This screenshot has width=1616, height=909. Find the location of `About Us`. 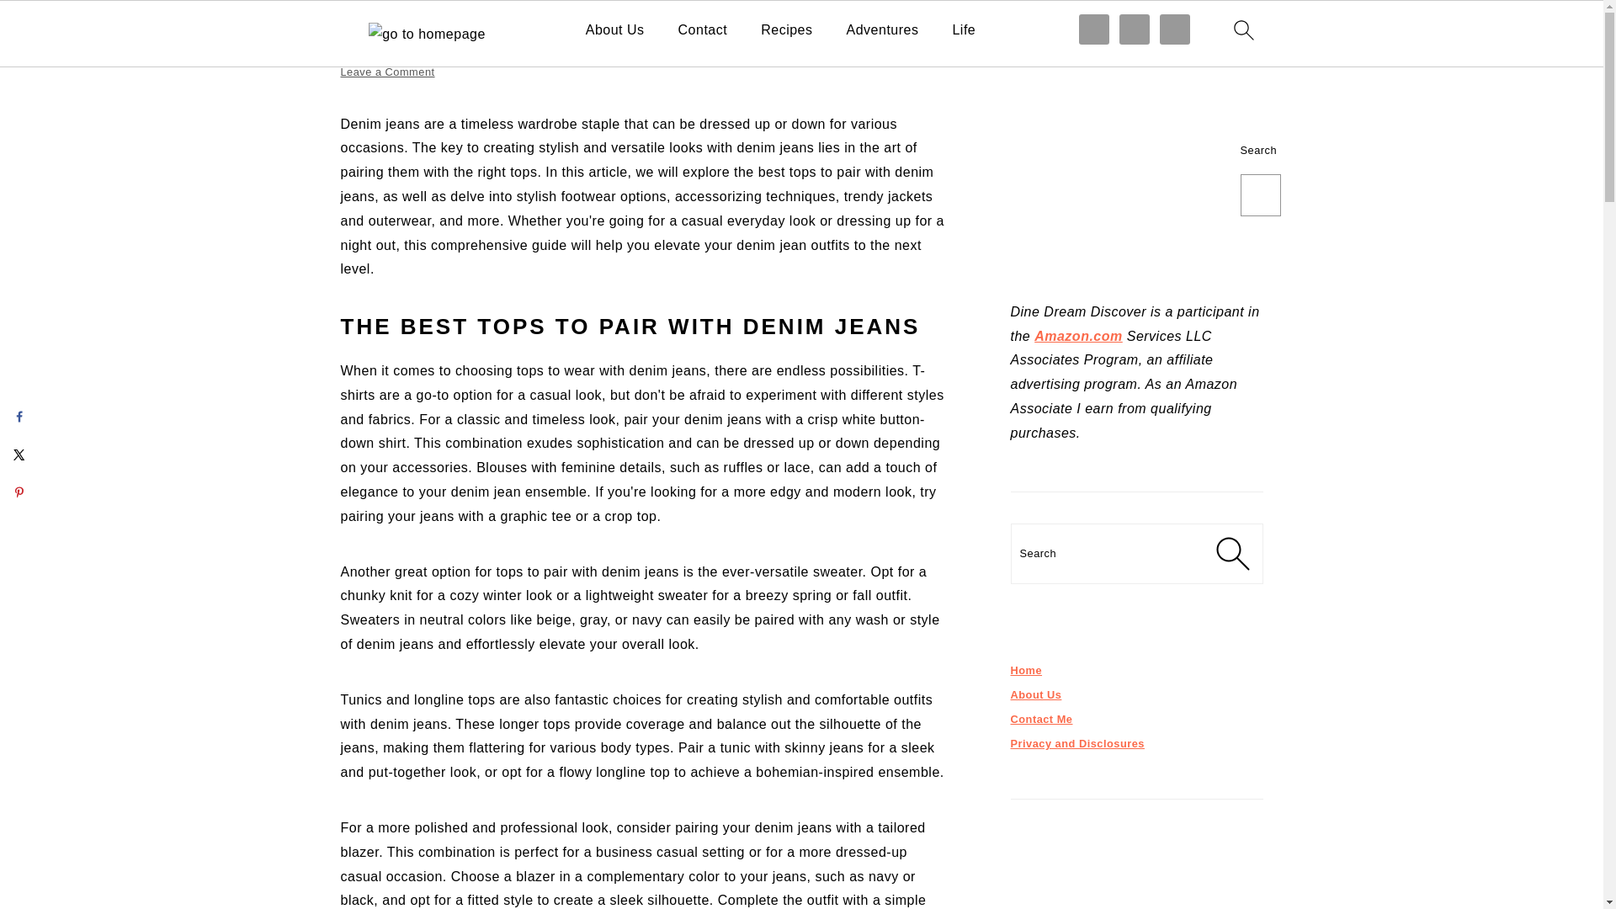

About Us is located at coordinates (614, 29).